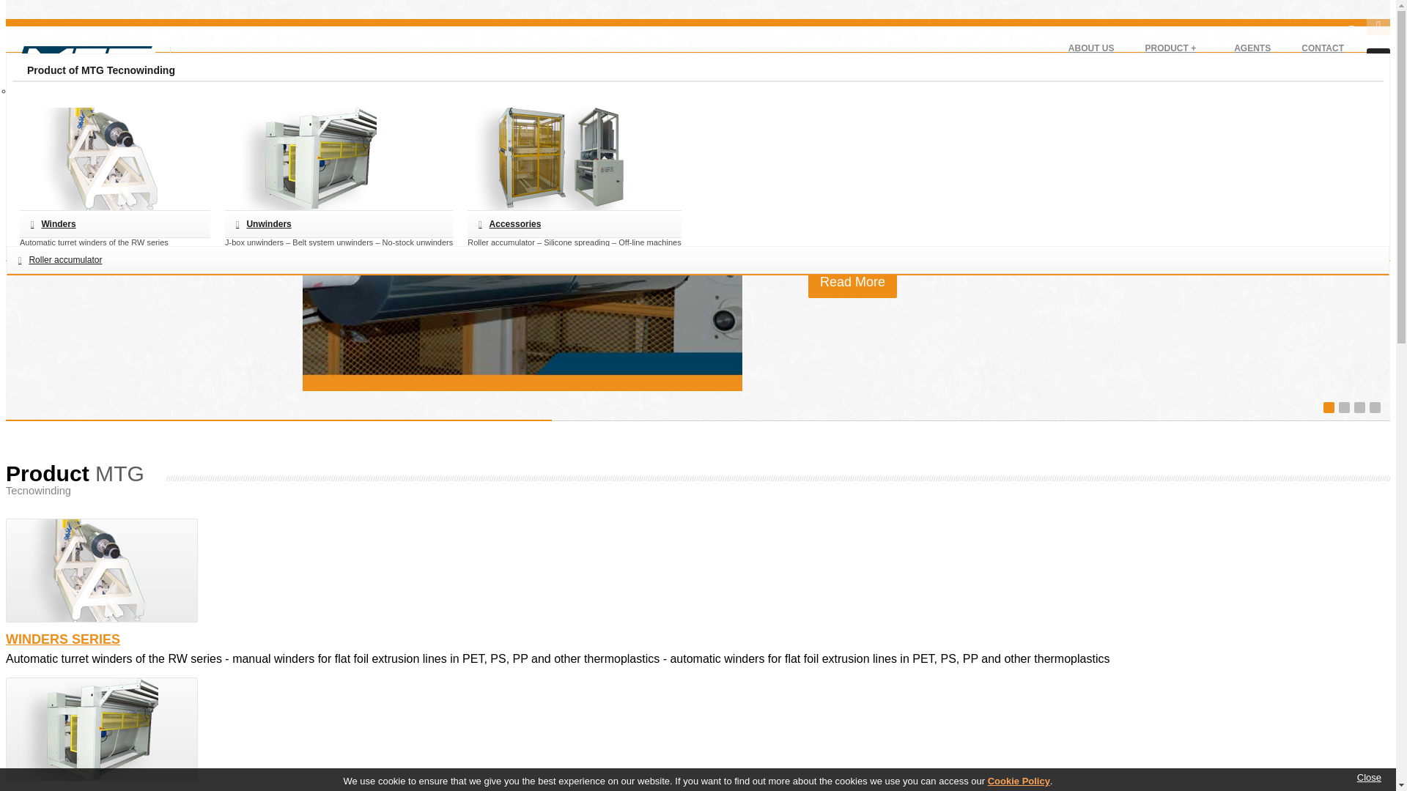 This screenshot has width=1407, height=791. Describe the element at coordinates (852, 282) in the screenshot. I see `Read More` at that location.